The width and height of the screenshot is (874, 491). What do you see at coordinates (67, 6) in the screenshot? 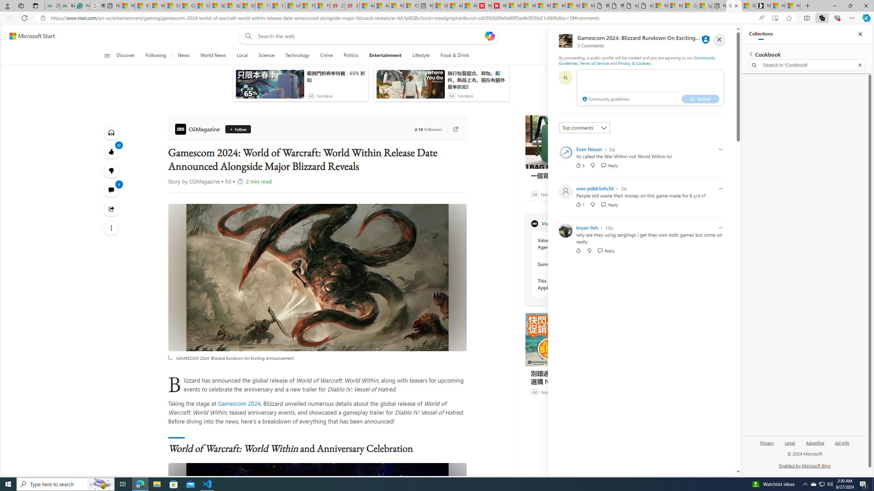
I see `Best SSL Certificates Provider in India - GeeksforGeeks` at bounding box center [67, 6].